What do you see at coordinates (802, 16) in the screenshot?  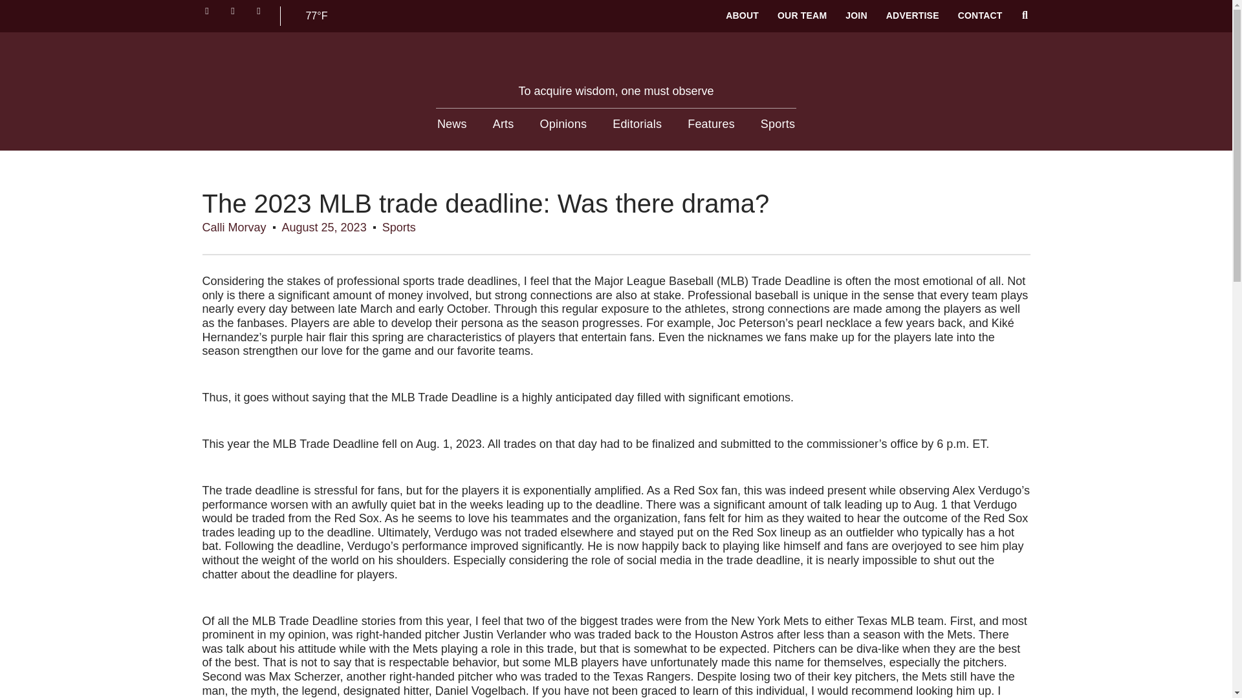 I see `OUR TEAM` at bounding box center [802, 16].